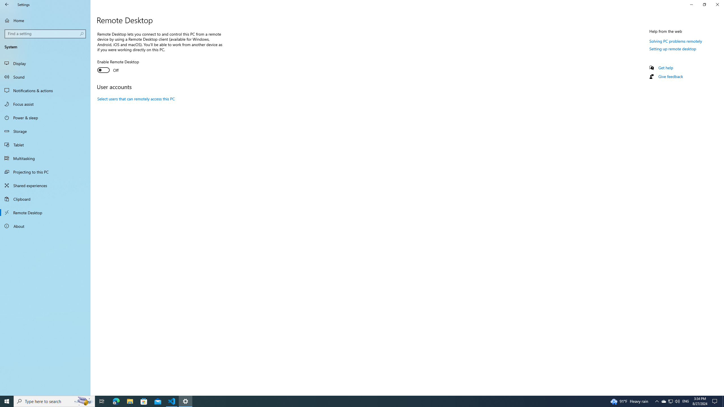 This screenshot has width=724, height=407. I want to click on Type here to search, so click(54, 401).